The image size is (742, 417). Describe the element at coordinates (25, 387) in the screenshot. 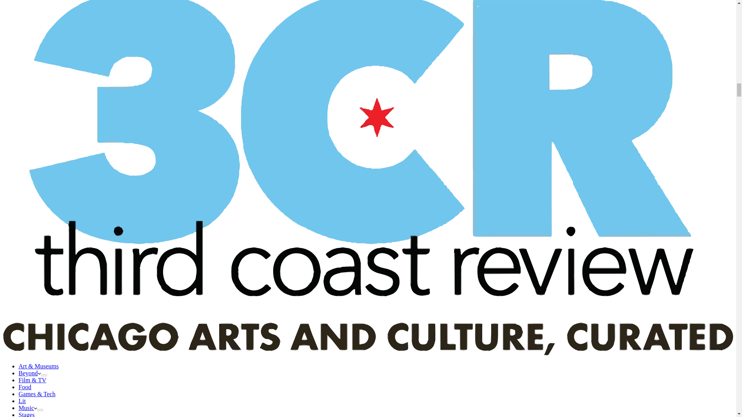

I see `Food` at that location.